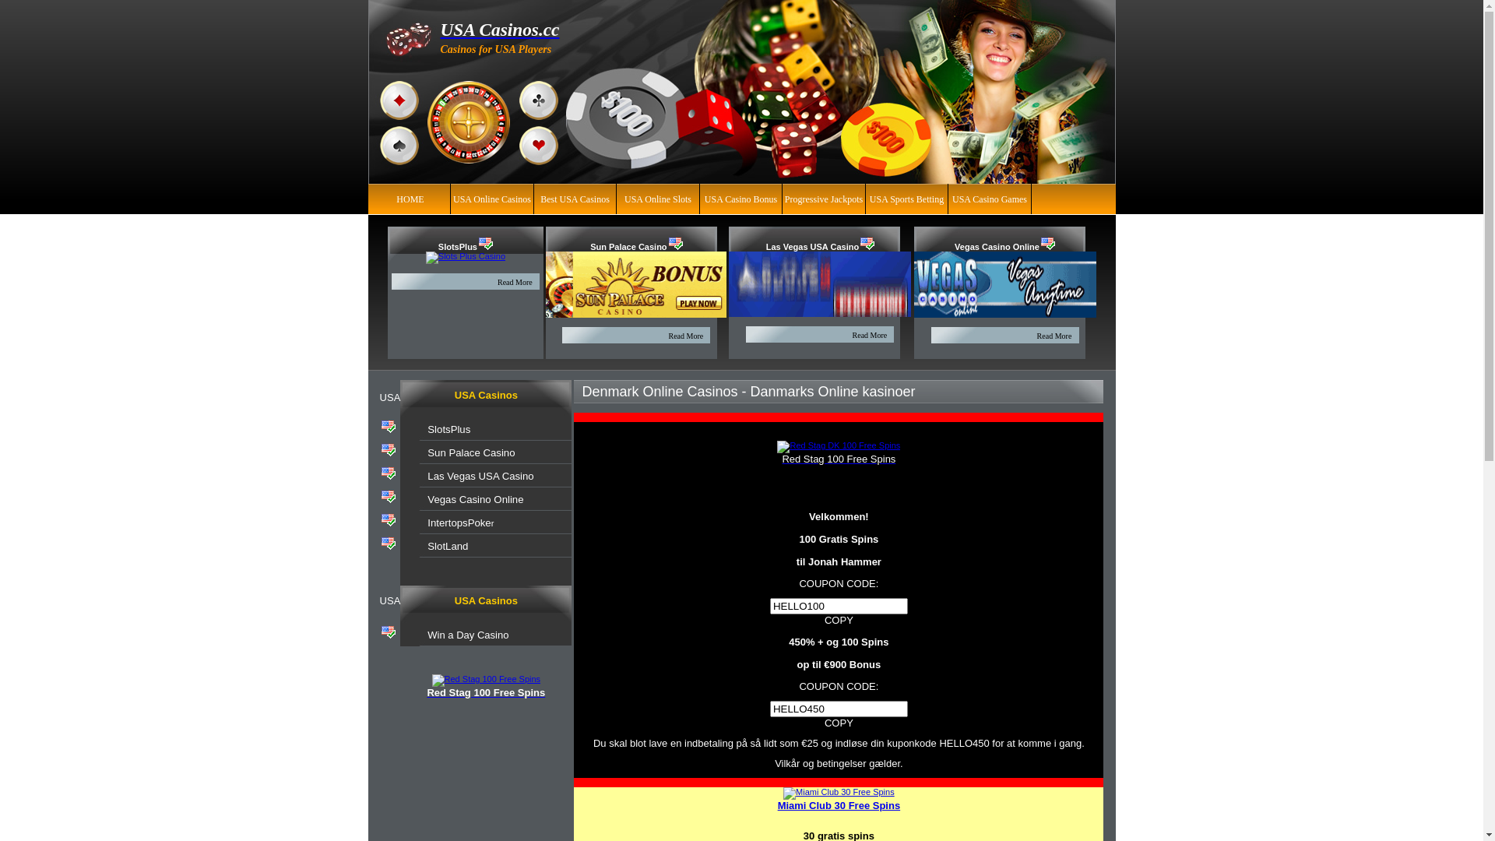  What do you see at coordinates (475, 500) in the screenshot?
I see `Vegas Casino Online` at bounding box center [475, 500].